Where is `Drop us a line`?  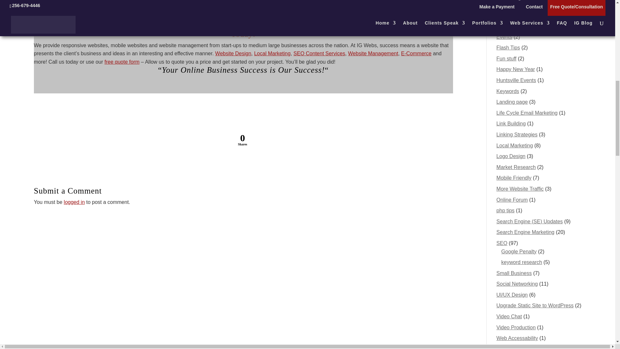 Drop us a line is located at coordinates (321, 4).